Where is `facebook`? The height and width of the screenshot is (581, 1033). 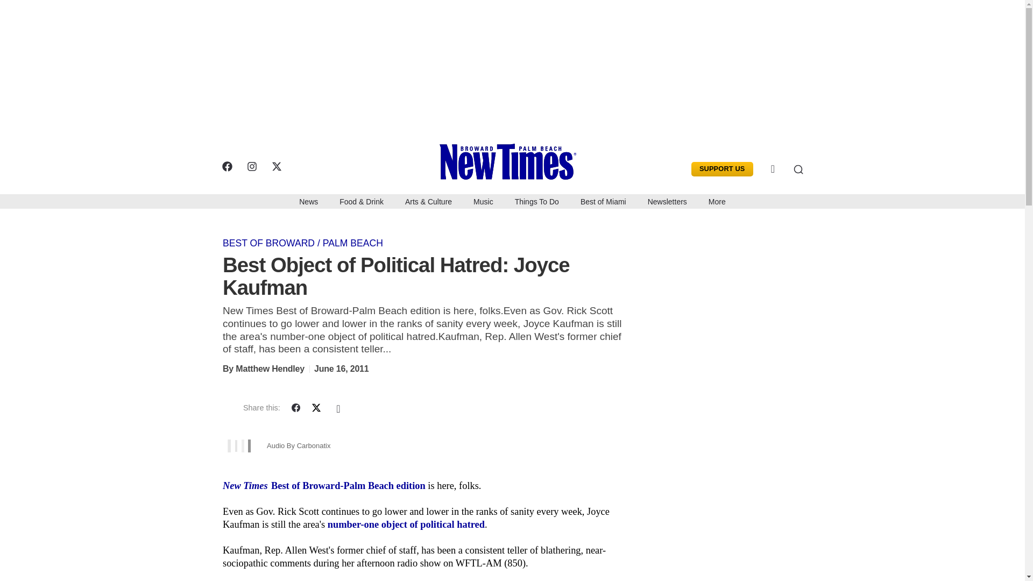 facebook is located at coordinates (227, 166).